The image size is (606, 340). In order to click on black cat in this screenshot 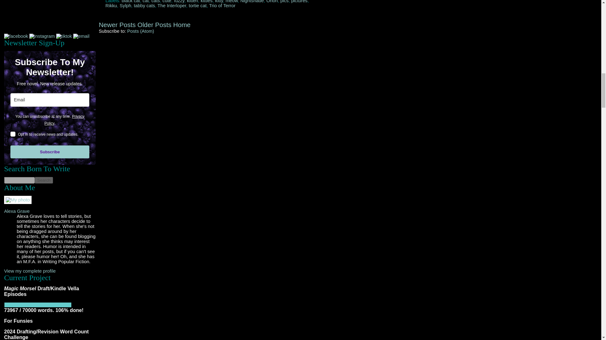, I will do `click(131, 1)`.